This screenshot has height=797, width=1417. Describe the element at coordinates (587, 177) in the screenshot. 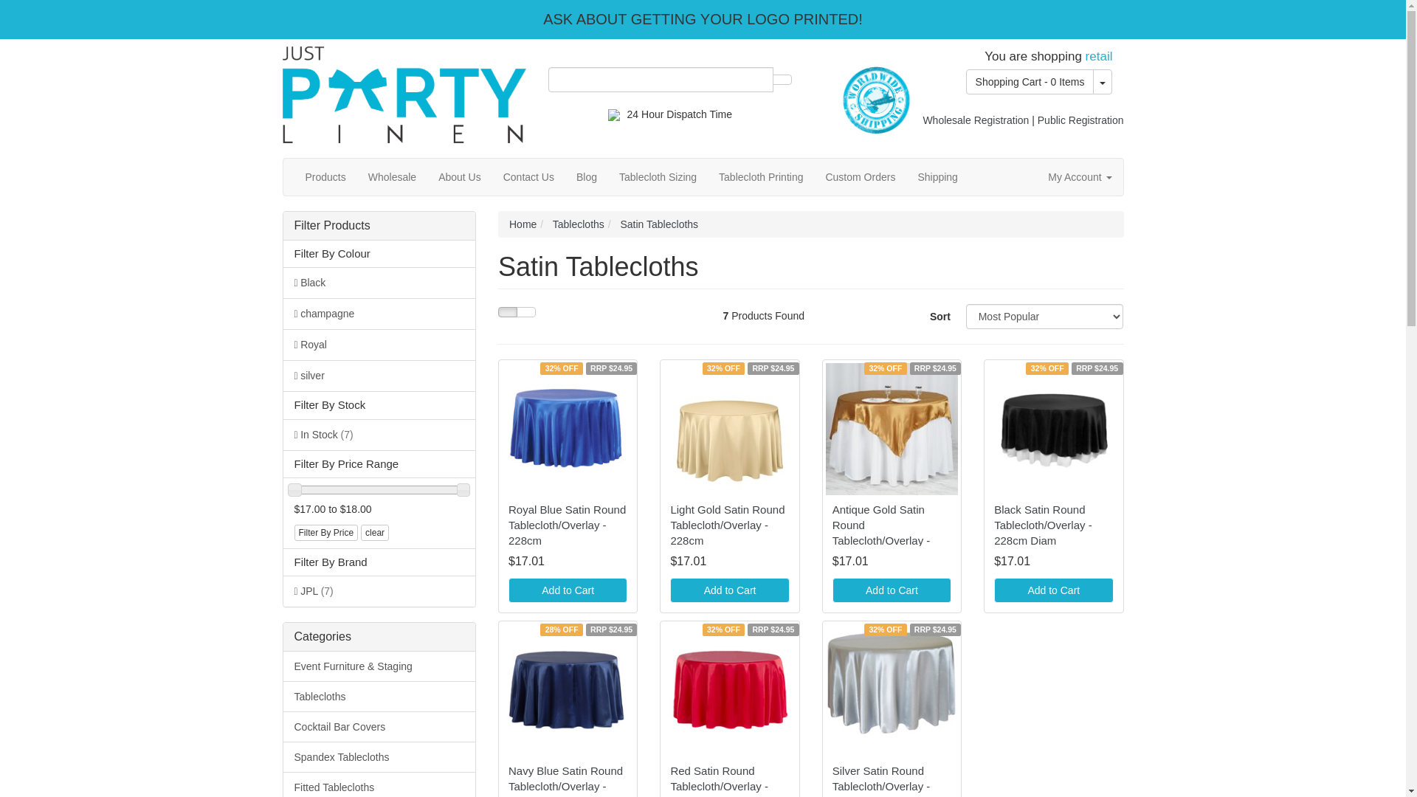

I see `Blog` at that location.